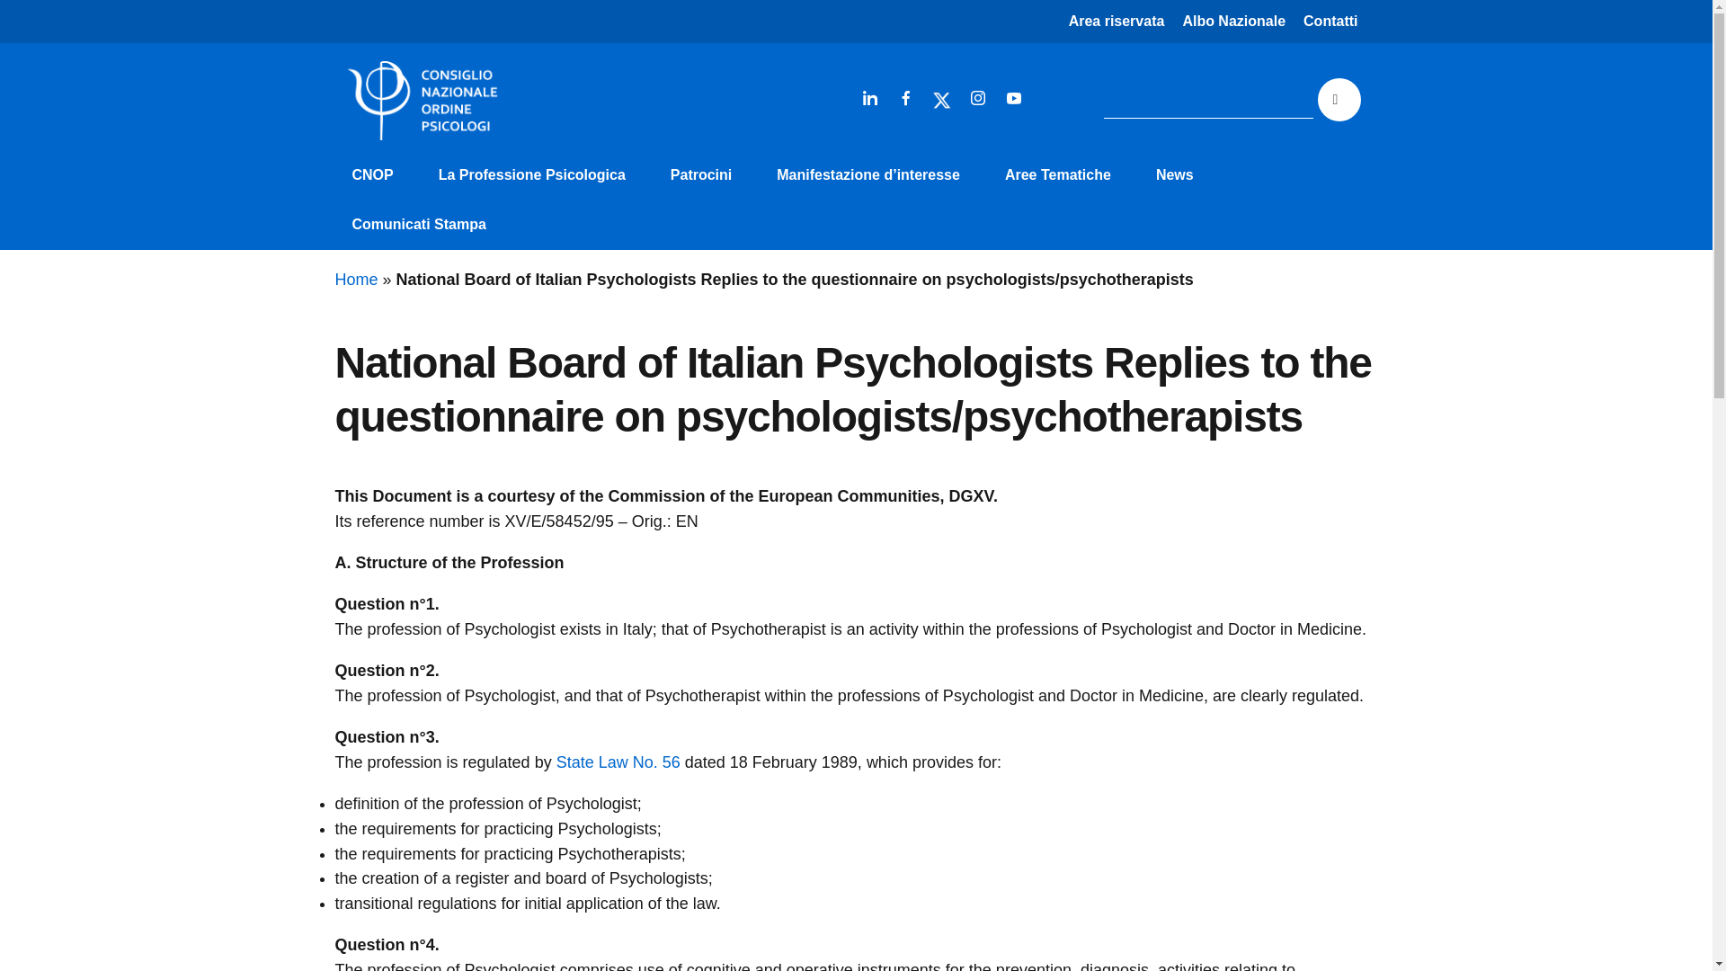  I want to click on Aree Tematiche, so click(1057, 175).